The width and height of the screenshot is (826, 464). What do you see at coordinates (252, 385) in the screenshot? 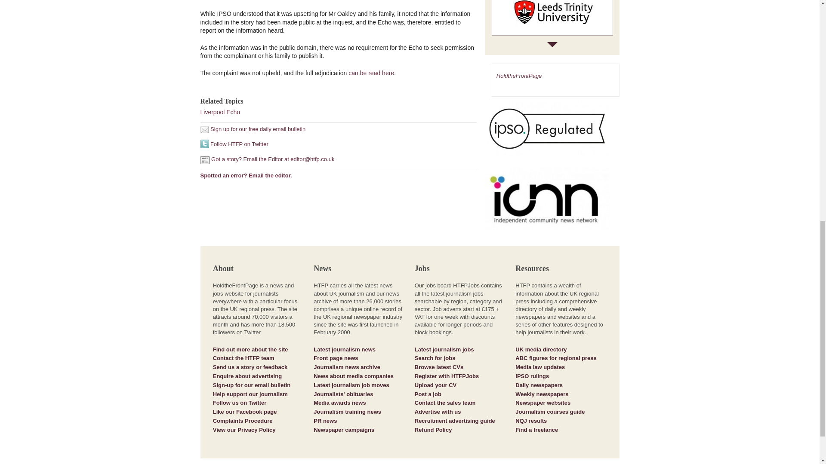
I see `Sign-up for our email bulletin` at bounding box center [252, 385].